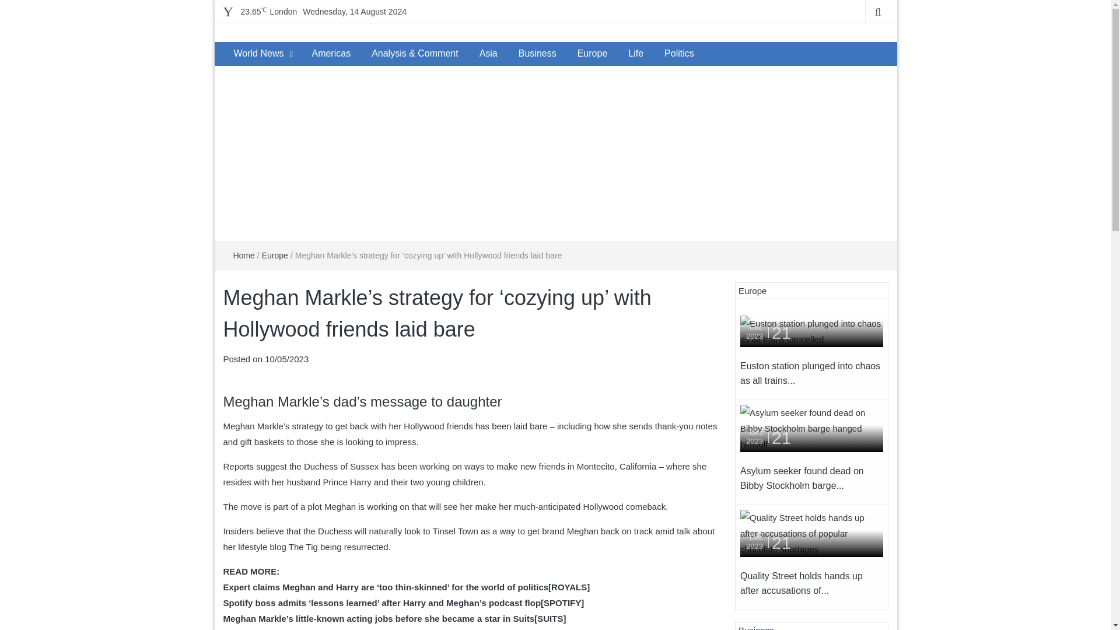 The width and height of the screenshot is (1120, 630). Describe the element at coordinates (258, 54) in the screenshot. I see `World News` at that location.